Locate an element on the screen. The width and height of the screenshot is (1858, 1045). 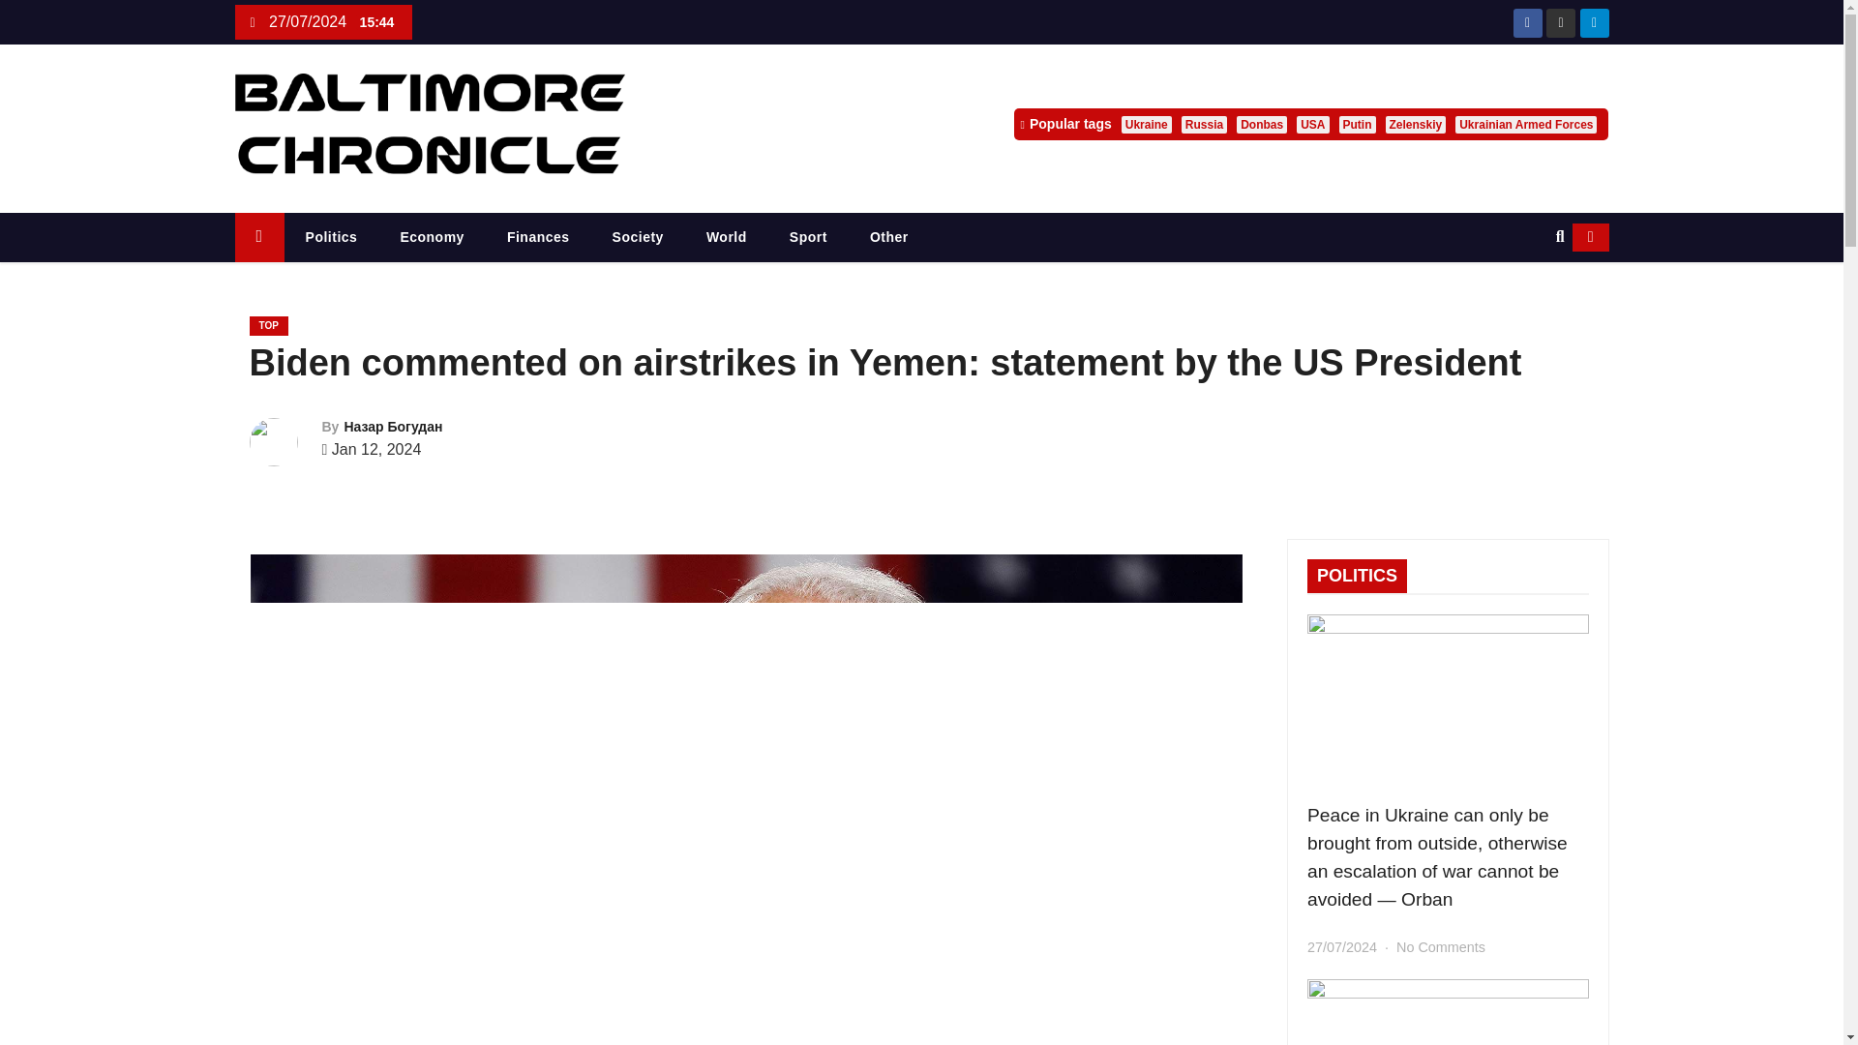
TOP is located at coordinates (268, 325).